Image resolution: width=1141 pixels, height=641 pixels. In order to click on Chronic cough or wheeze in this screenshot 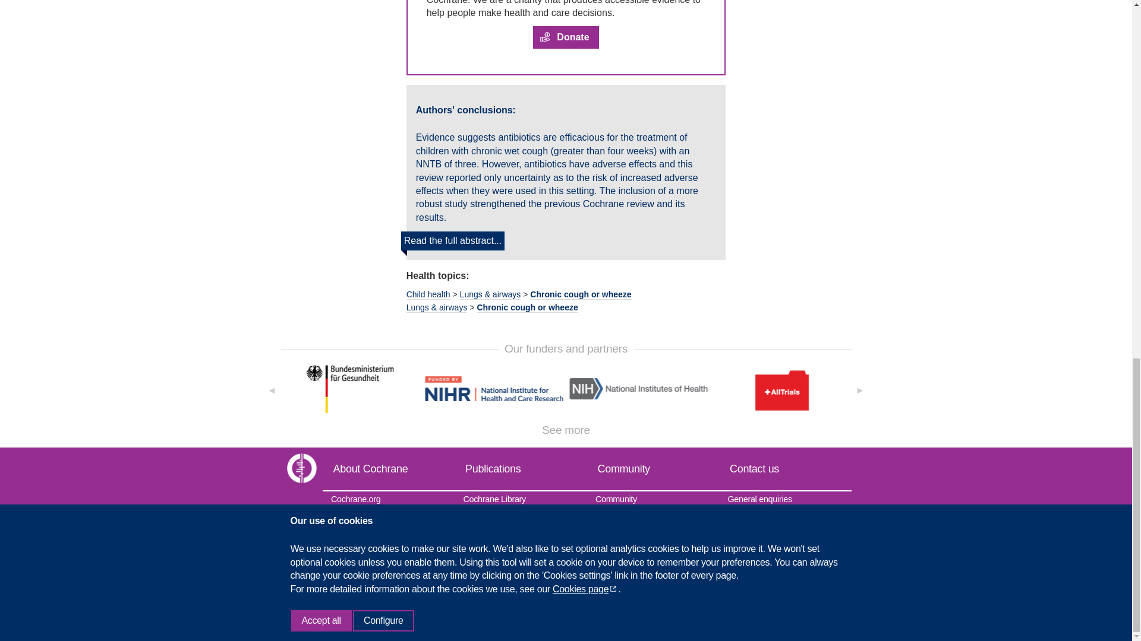, I will do `click(580, 294)`.